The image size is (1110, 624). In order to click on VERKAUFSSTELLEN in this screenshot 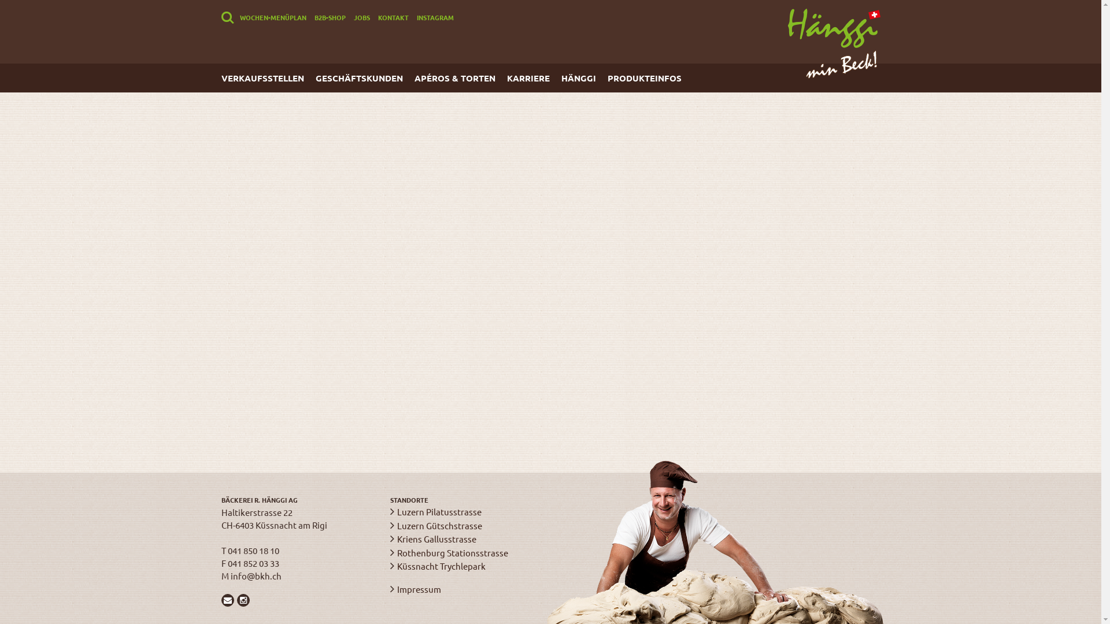, I will do `click(268, 78)`.